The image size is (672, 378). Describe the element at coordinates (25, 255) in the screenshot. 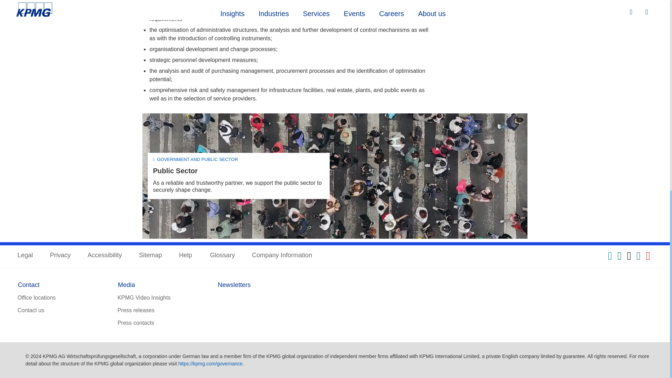

I see `Legal` at that location.